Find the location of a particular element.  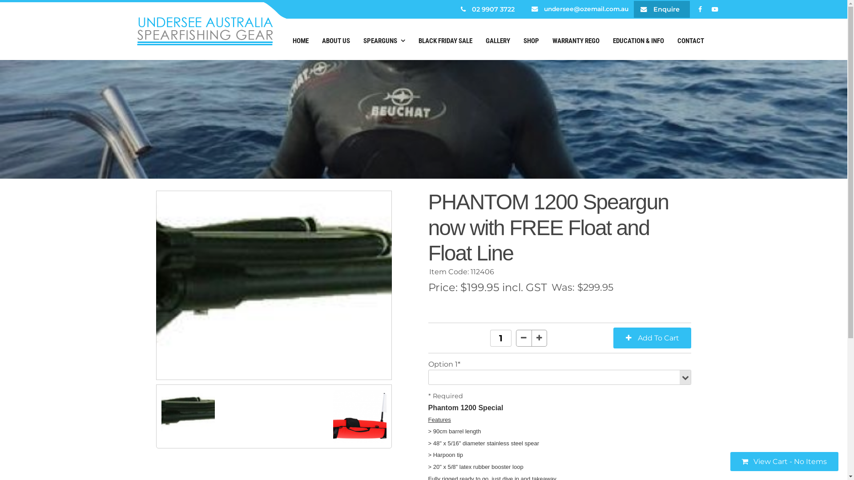

GALLERY is located at coordinates (497, 42).